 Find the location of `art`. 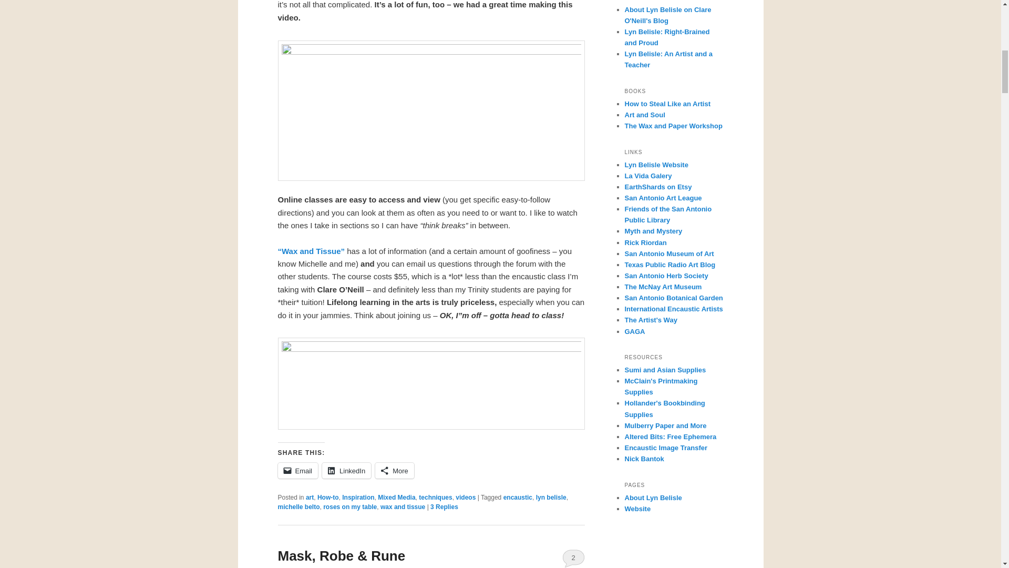

art is located at coordinates (310, 497).